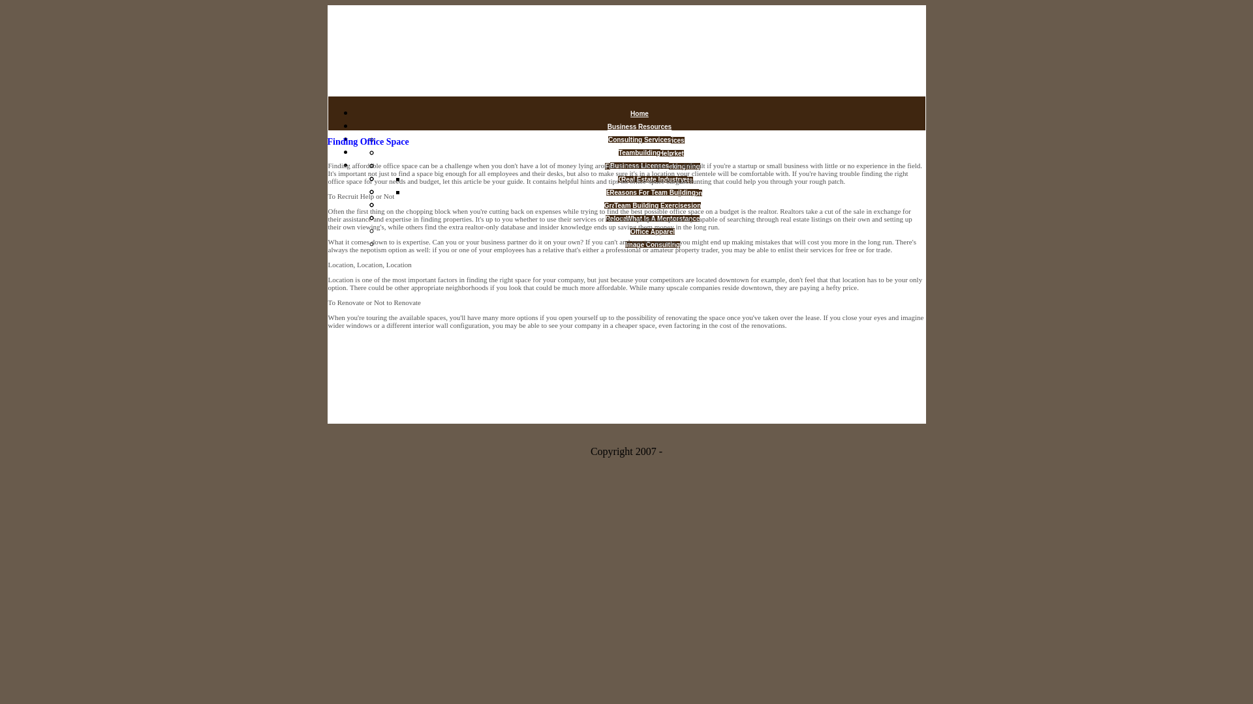 Image resolution: width=1253 pixels, height=704 pixels. I want to click on Website Help, so click(653, 153).